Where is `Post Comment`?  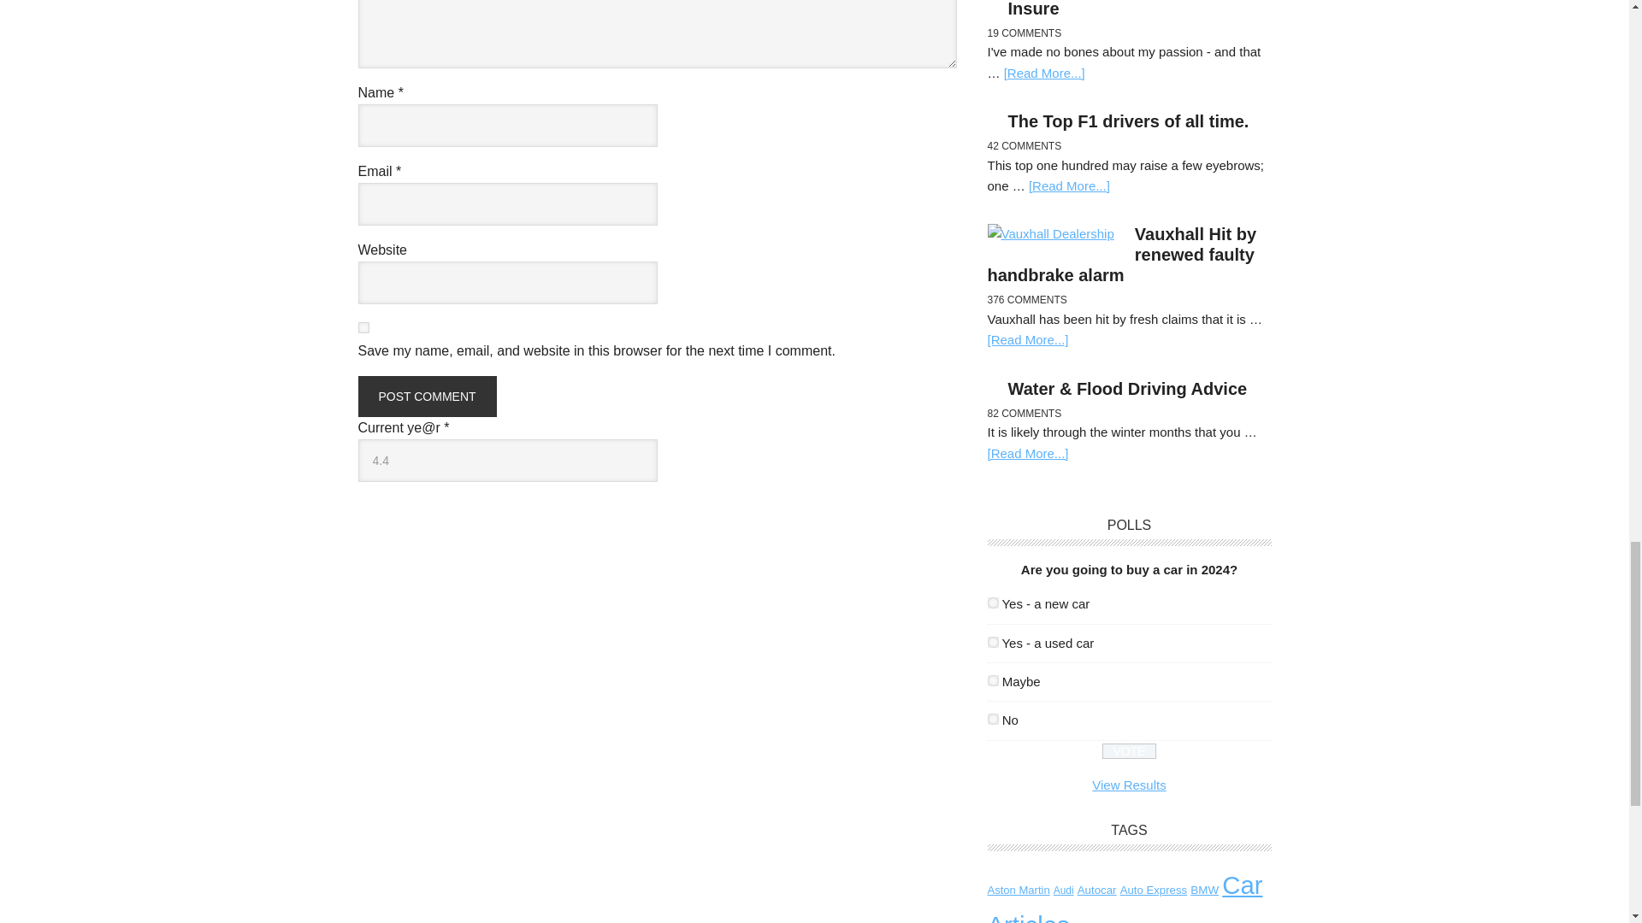 Post Comment is located at coordinates (426, 397).